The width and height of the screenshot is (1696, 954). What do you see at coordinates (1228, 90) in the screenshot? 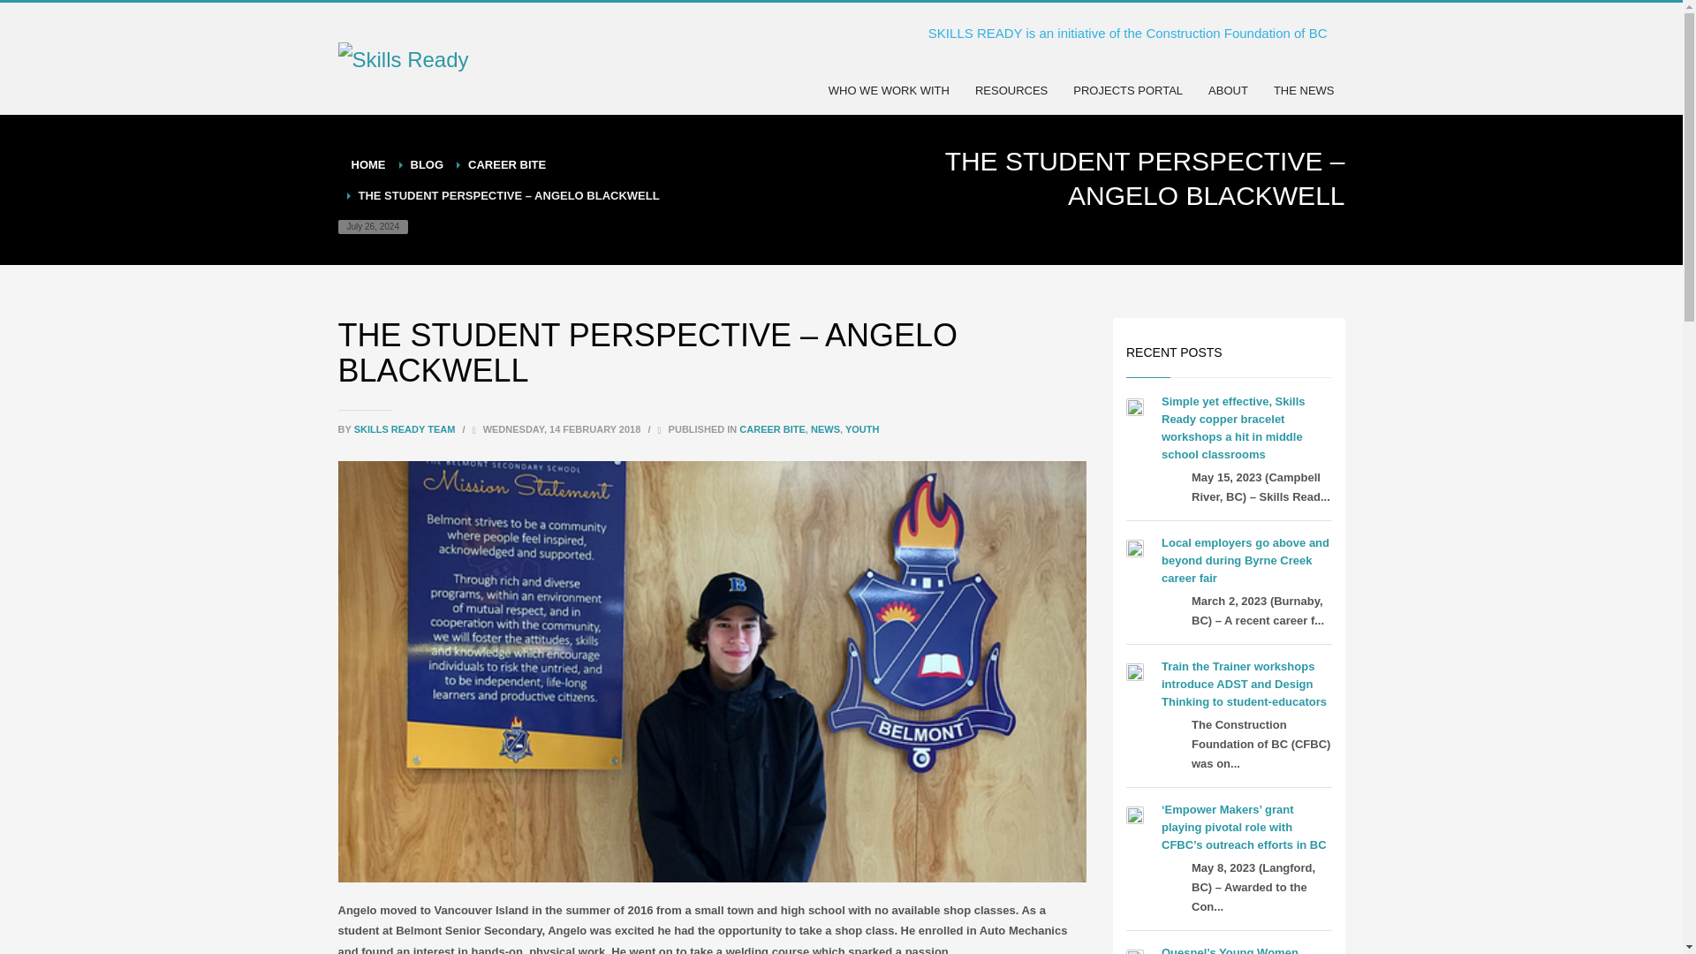
I see `ABOUT` at bounding box center [1228, 90].